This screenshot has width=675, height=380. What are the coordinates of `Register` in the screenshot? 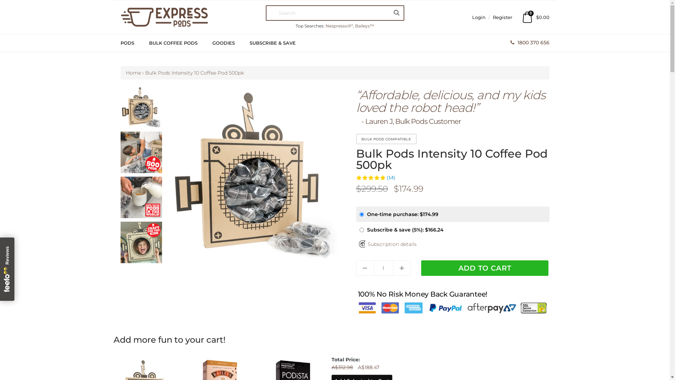 It's located at (503, 17).